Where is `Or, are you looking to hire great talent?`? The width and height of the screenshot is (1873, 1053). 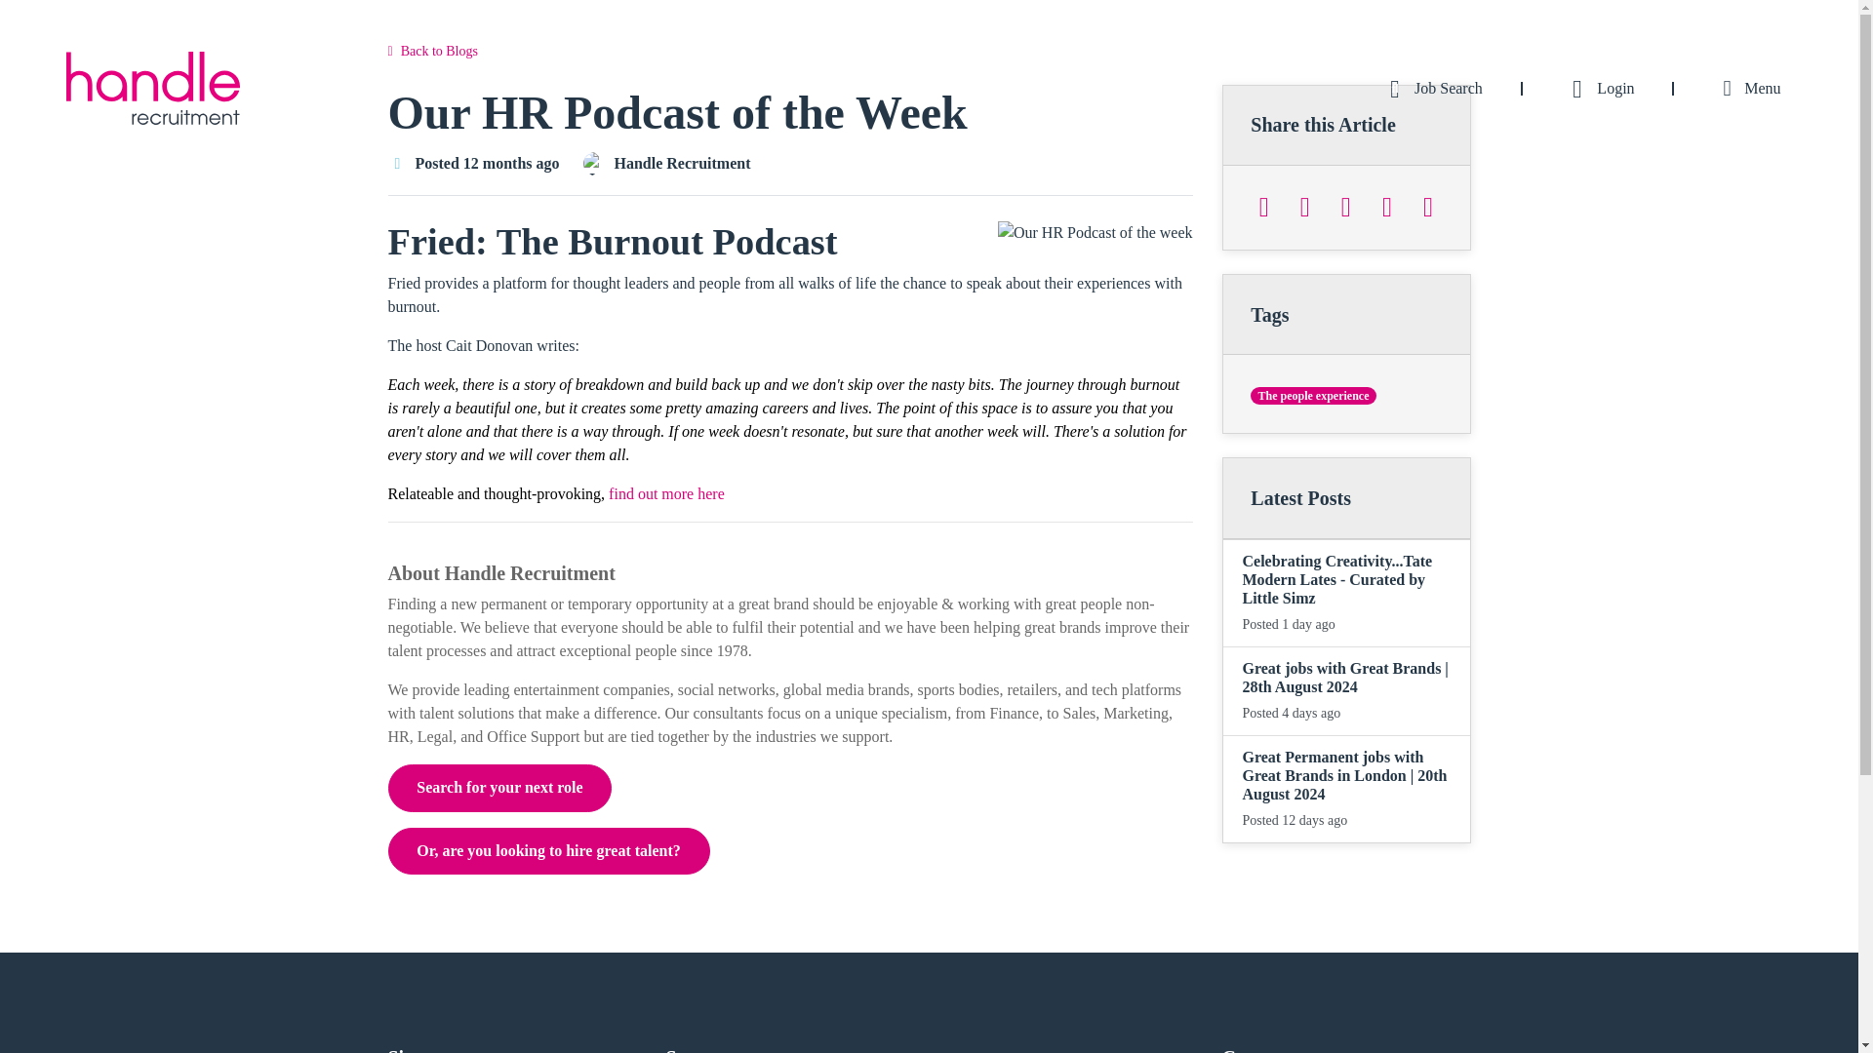
Or, are you looking to hire great talent? is located at coordinates (548, 850).